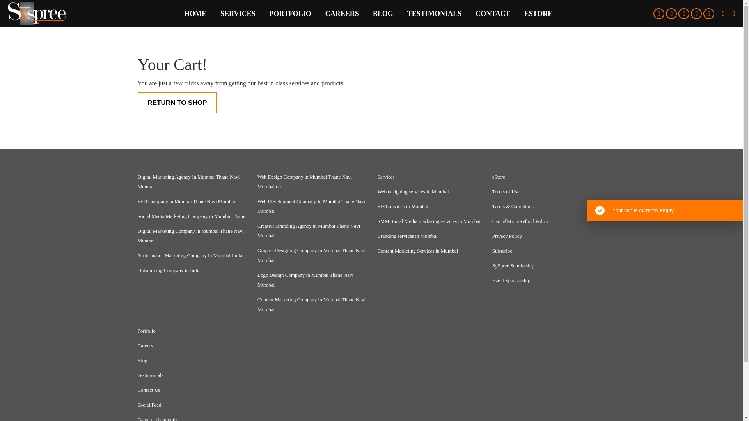 This screenshot has height=421, width=749. What do you see at coordinates (683, 13) in the screenshot?
I see `Linkedin page opens in new window` at bounding box center [683, 13].